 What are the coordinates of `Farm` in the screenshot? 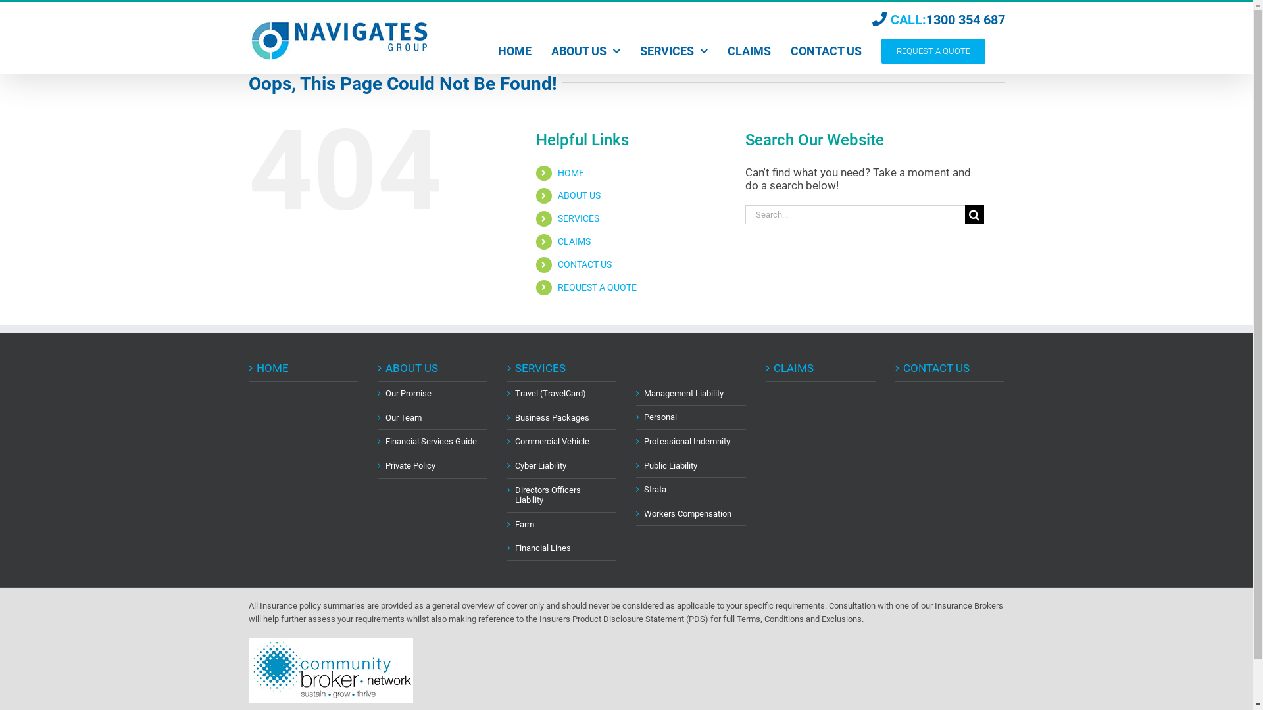 It's located at (563, 525).